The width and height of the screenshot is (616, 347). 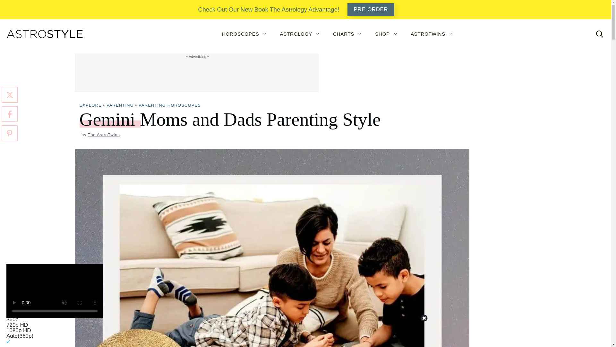 What do you see at coordinates (347, 34) in the screenshot?
I see `CHARTS` at bounding box center [347, 34].